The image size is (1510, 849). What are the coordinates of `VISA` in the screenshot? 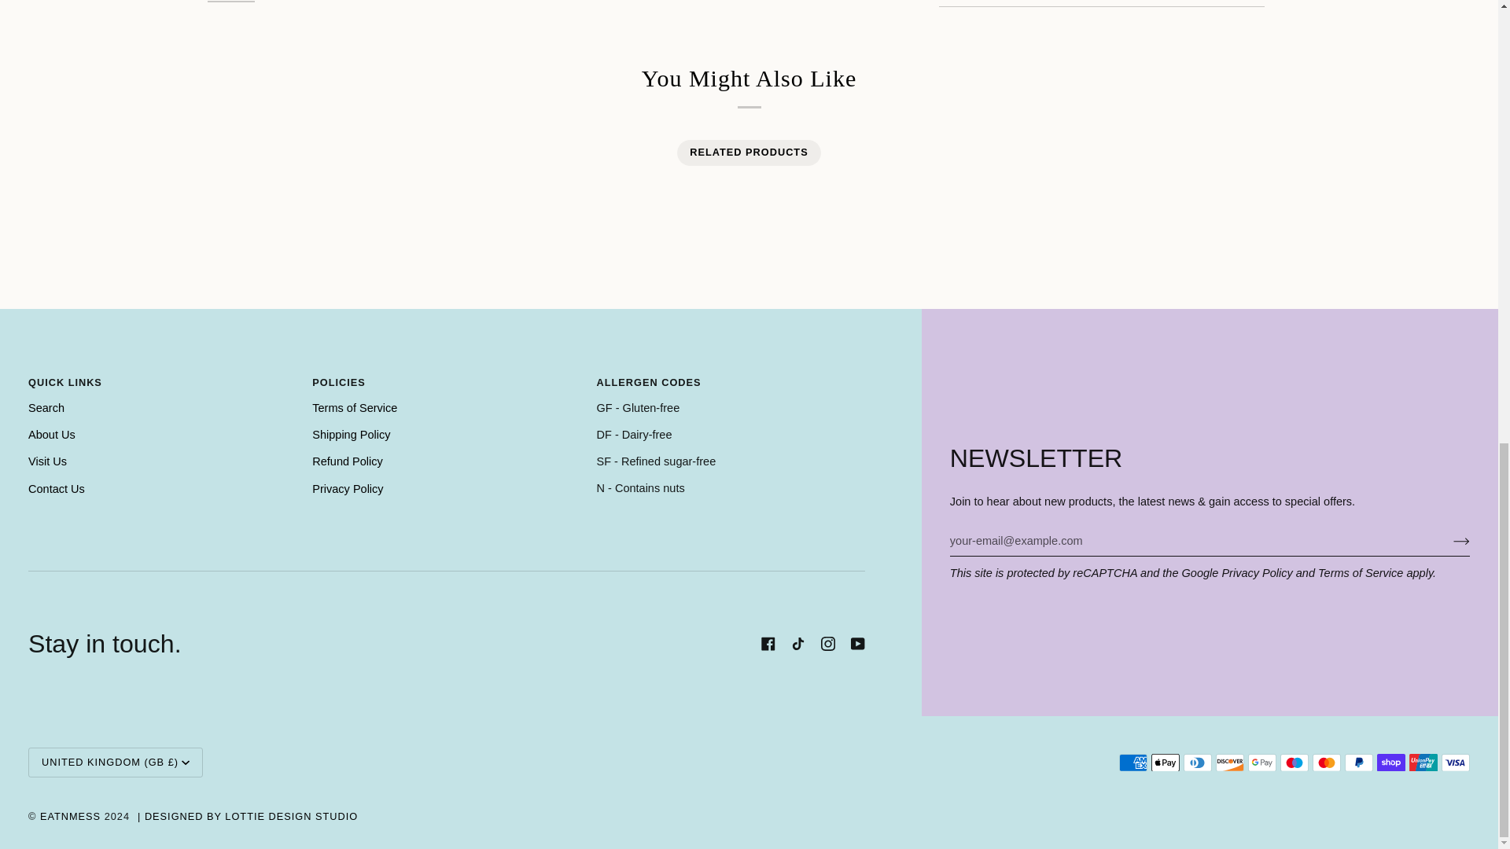 It's located at (1455, 763).